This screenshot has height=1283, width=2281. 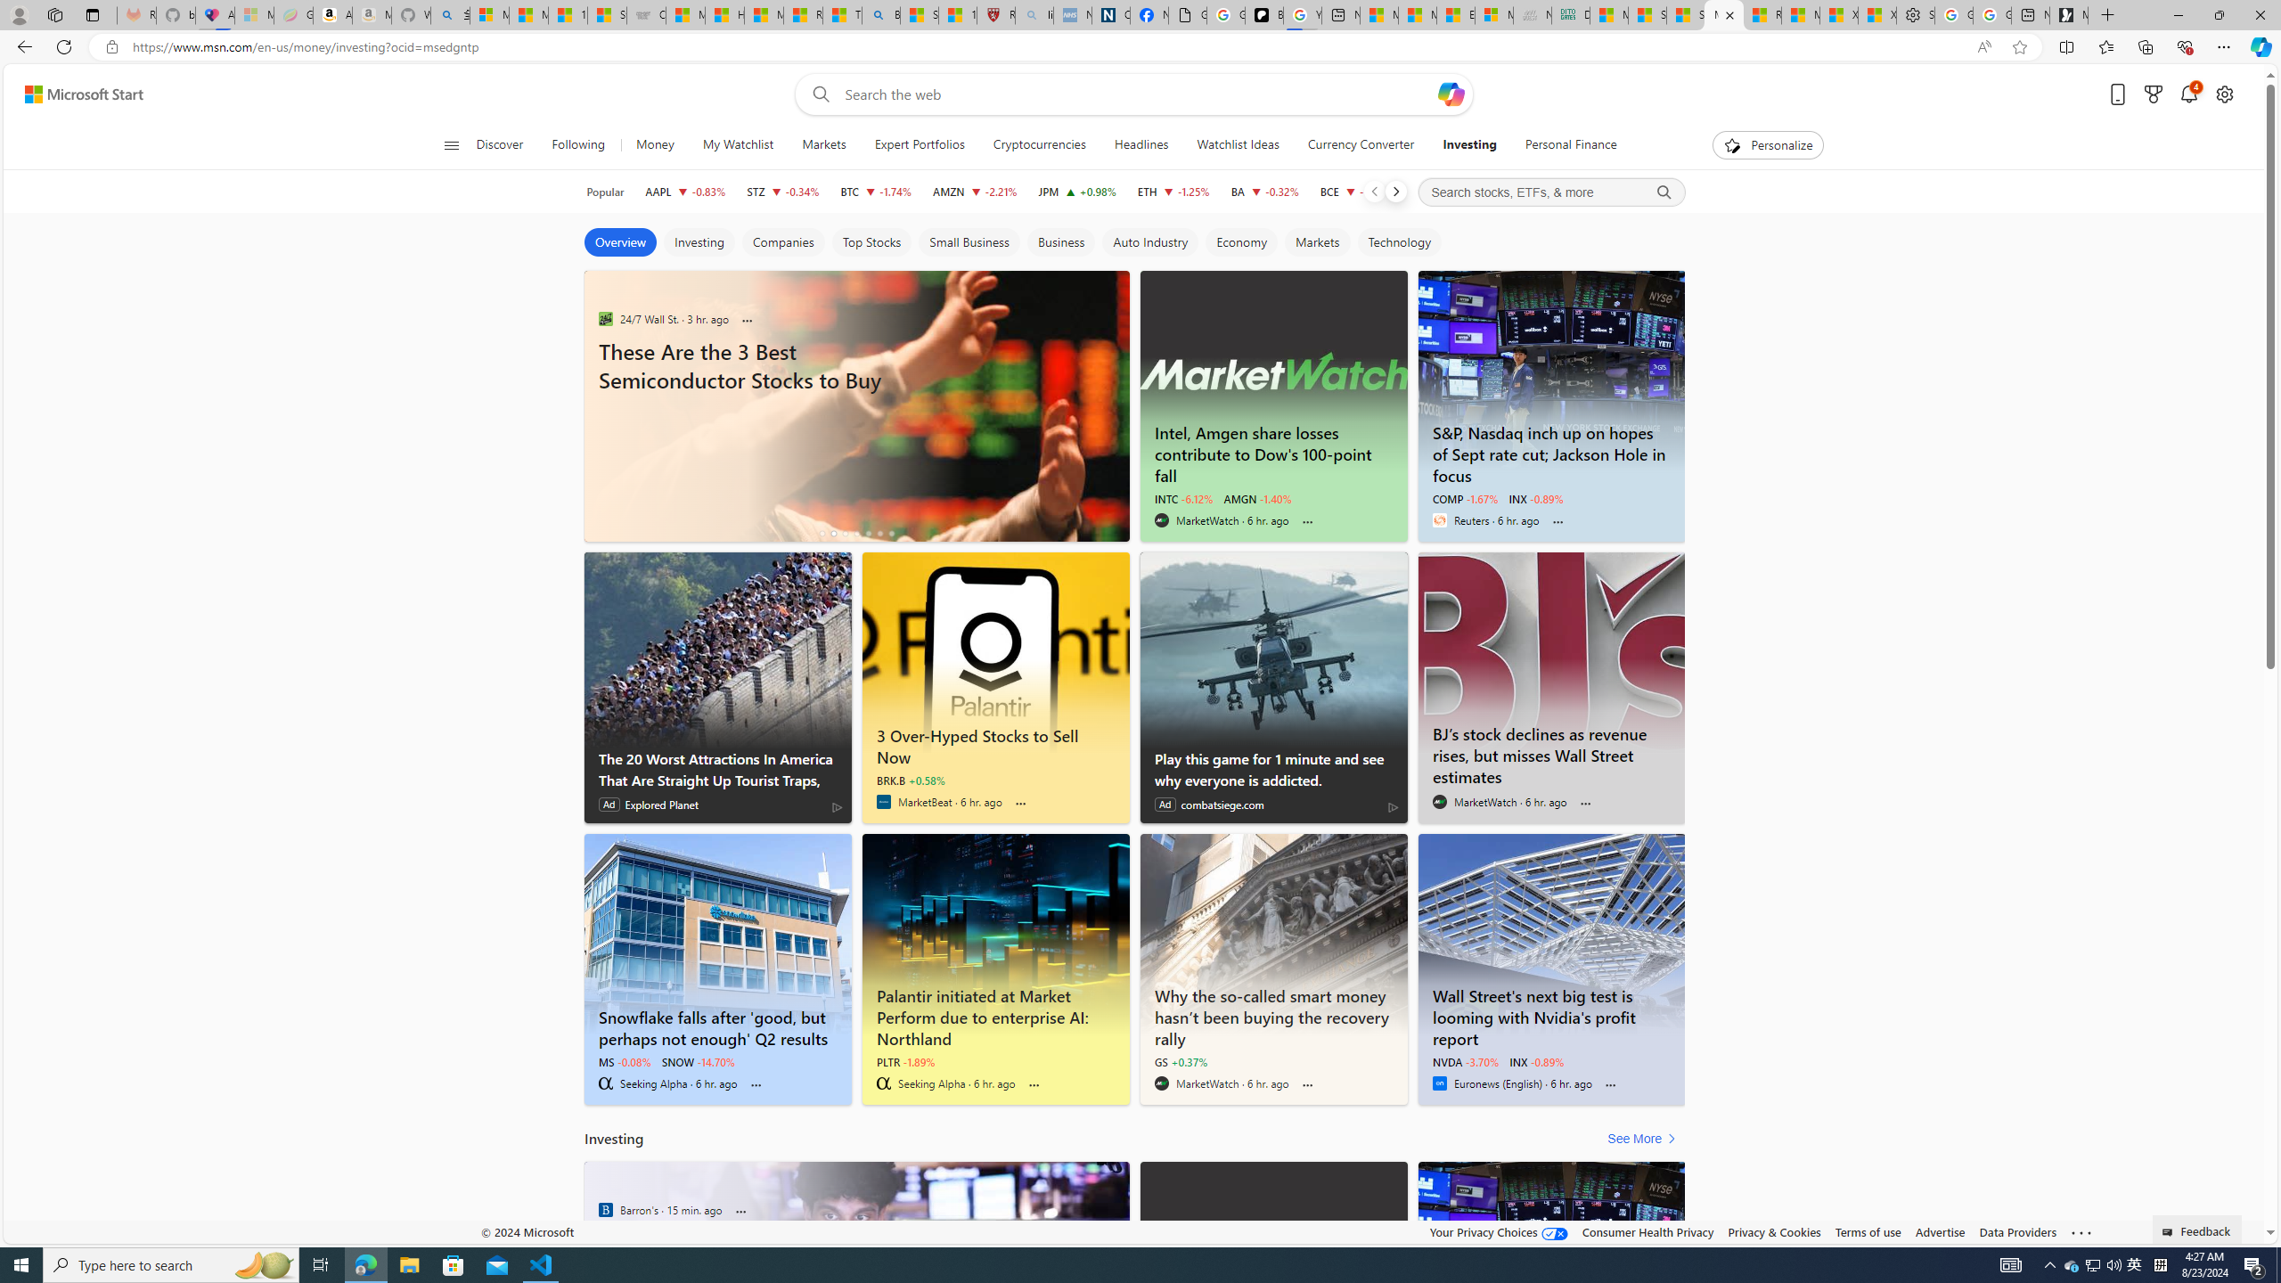 What do you see at coordinates (1439, 1083) in the screenshot?
I see `Euronews (English)` at bounding box center [1439, 1083].